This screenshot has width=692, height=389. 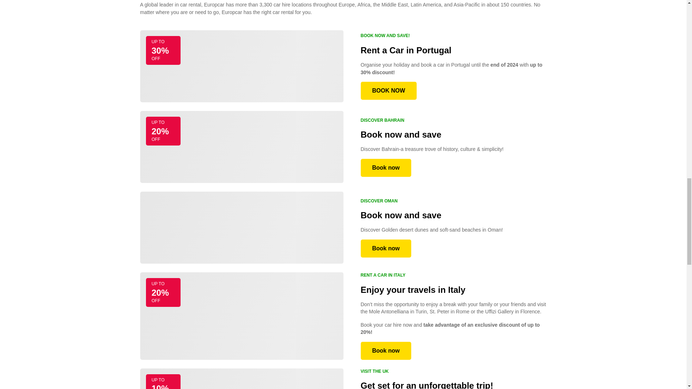 What do you see at coordinates (386, 168) in the screenshot?
I see `Book now` at bounding box center [386, 168].